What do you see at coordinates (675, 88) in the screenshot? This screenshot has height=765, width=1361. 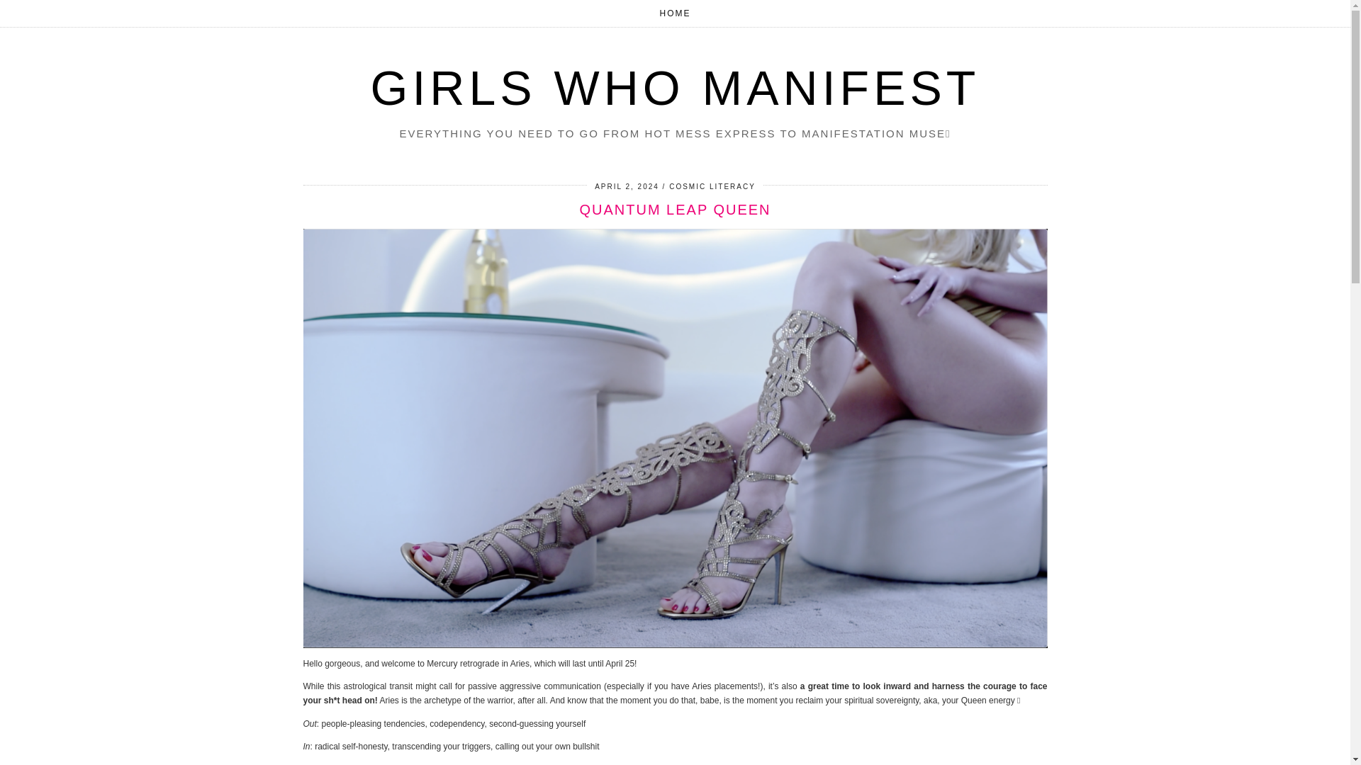 I see `Girls Who Manifest` at bounding box center [675, 88].